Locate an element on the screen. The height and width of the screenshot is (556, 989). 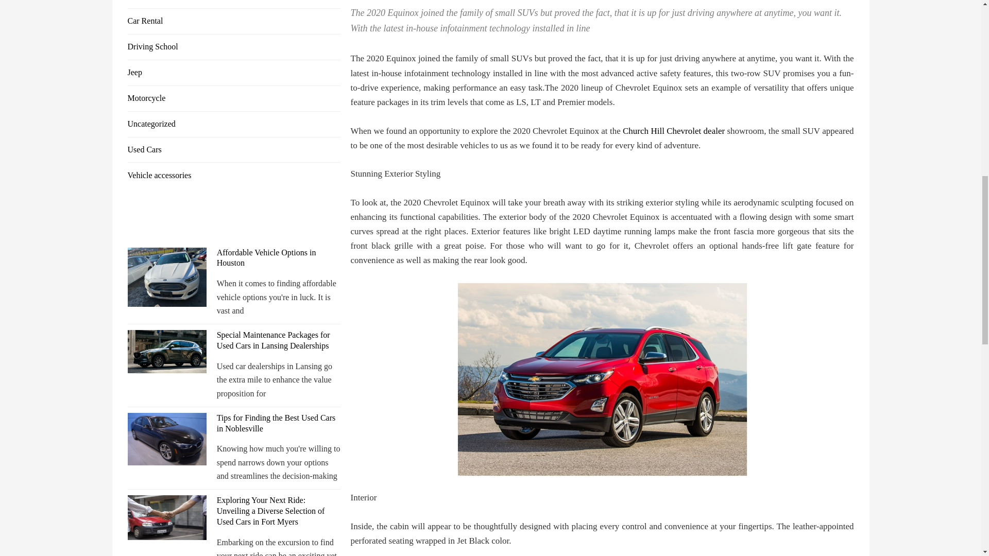
Car Rental is located at coordinates (145, 21).